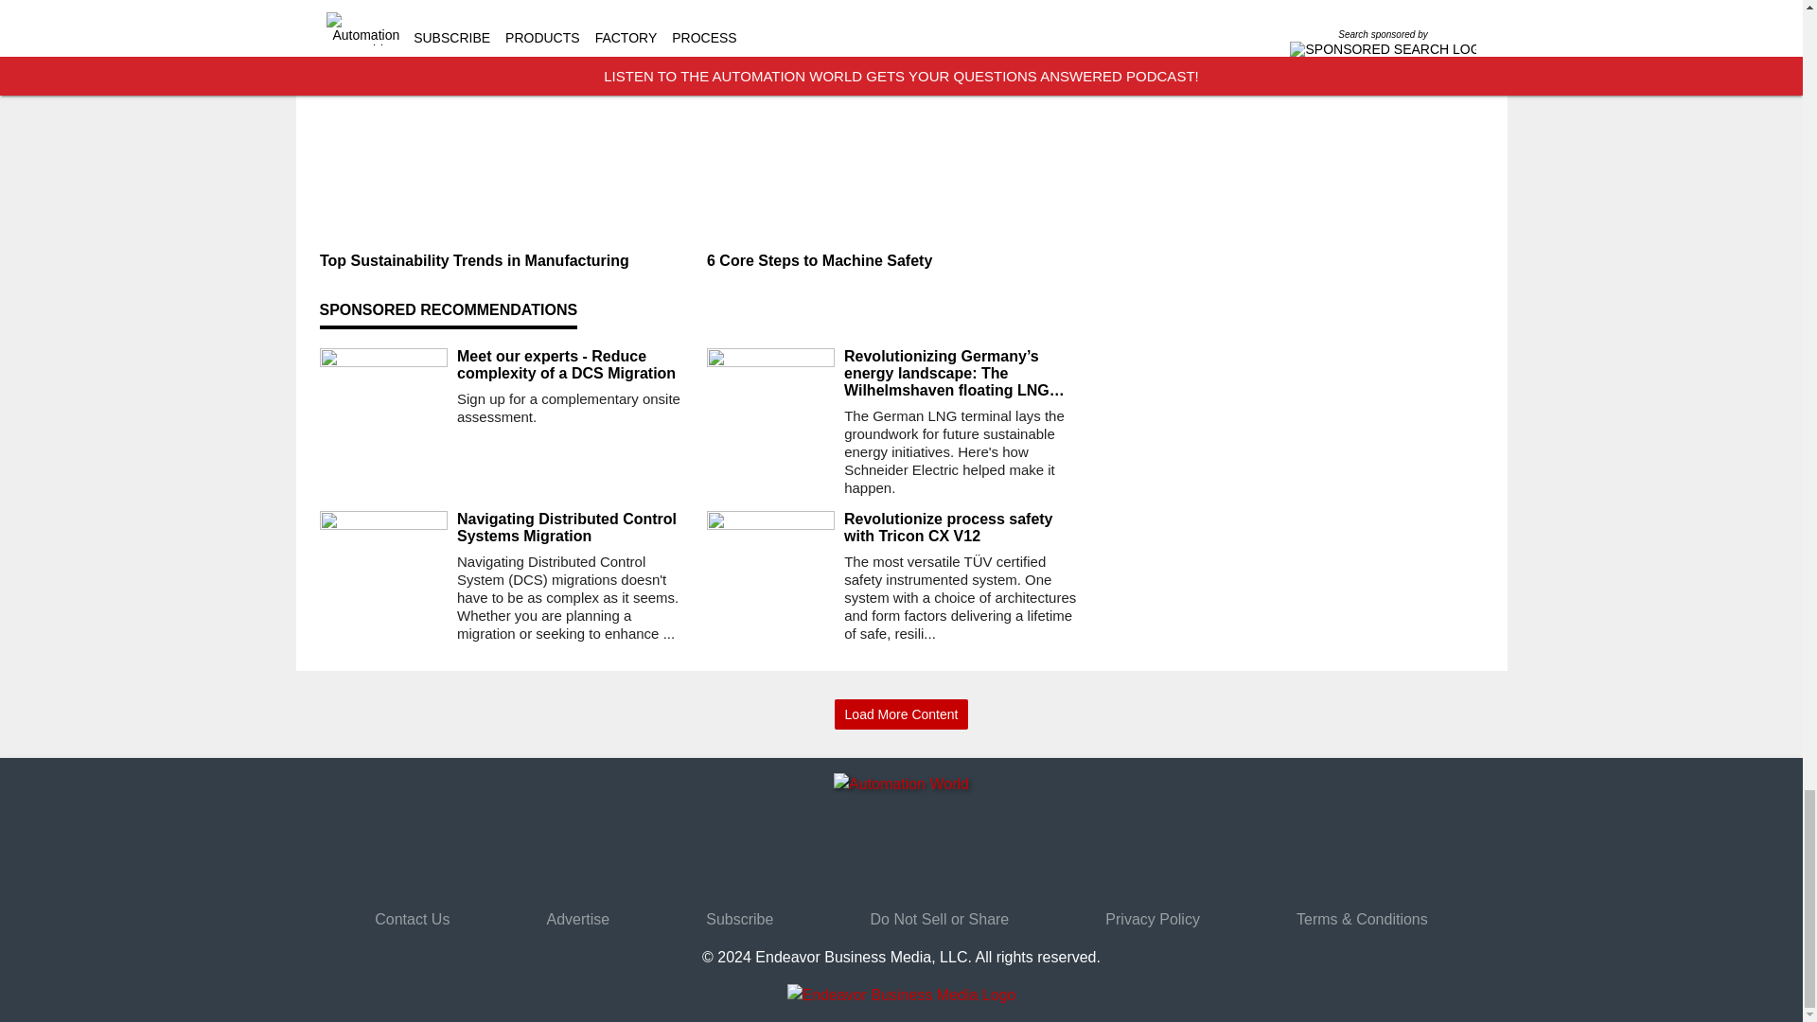 Image resolution: width=1817 pixels, height=1022 pixels. I want to click on Revolutionize process safety with Tricon CX V12, so click(961, 528).